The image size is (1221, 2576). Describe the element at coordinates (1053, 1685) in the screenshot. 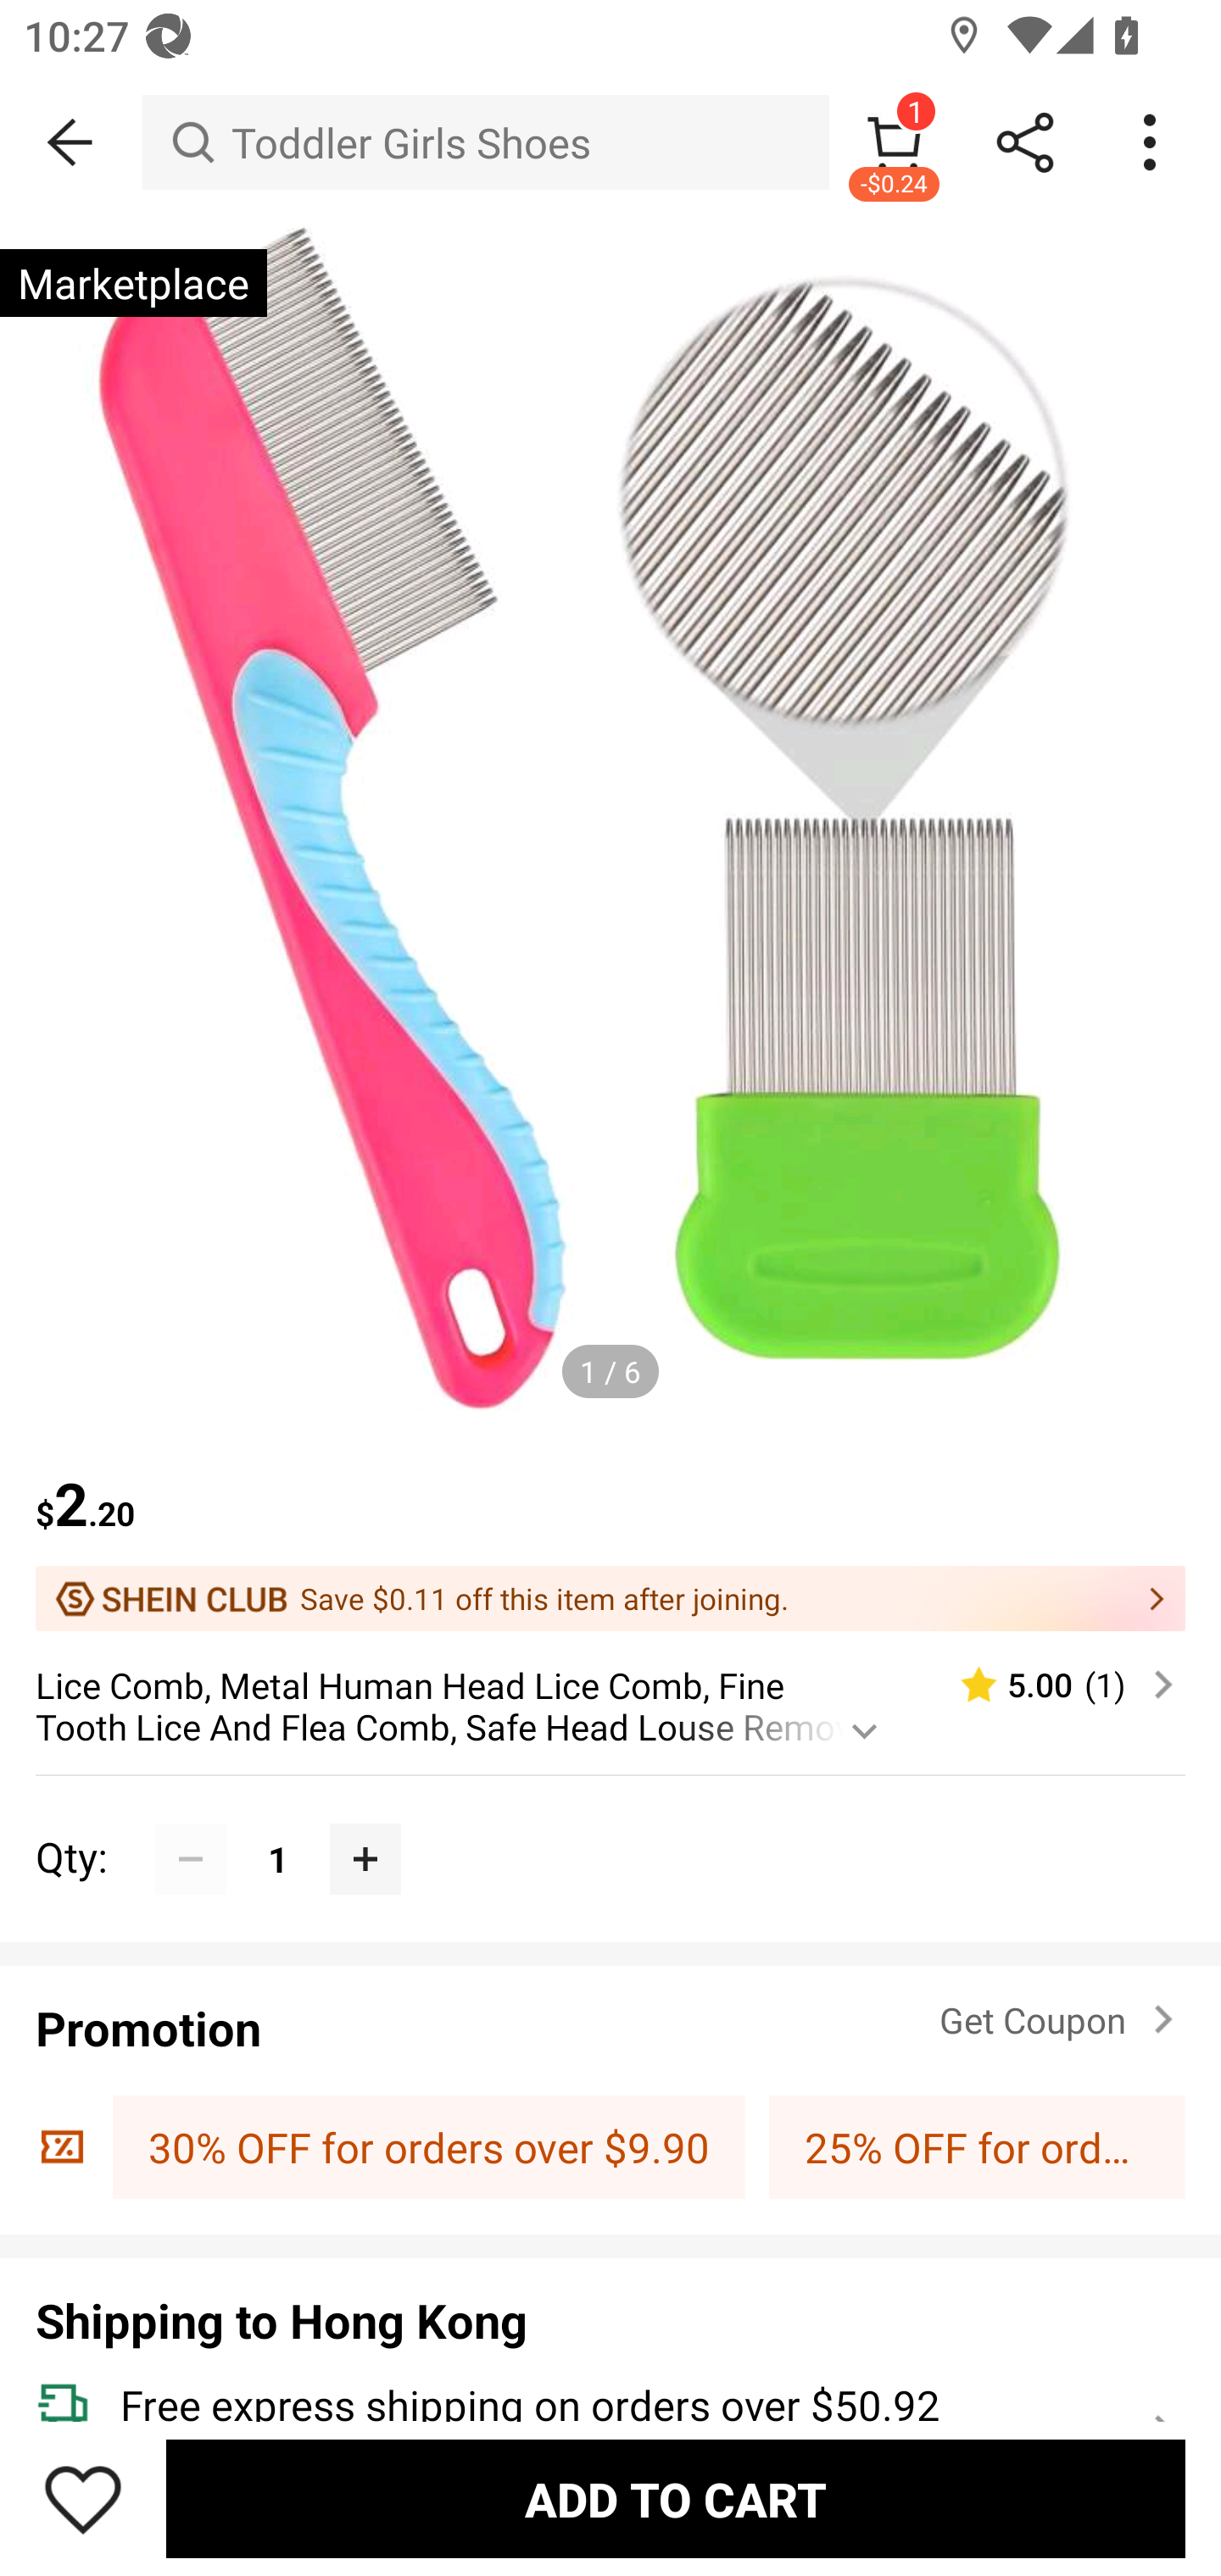

I see `5.00 (1)` at that location.